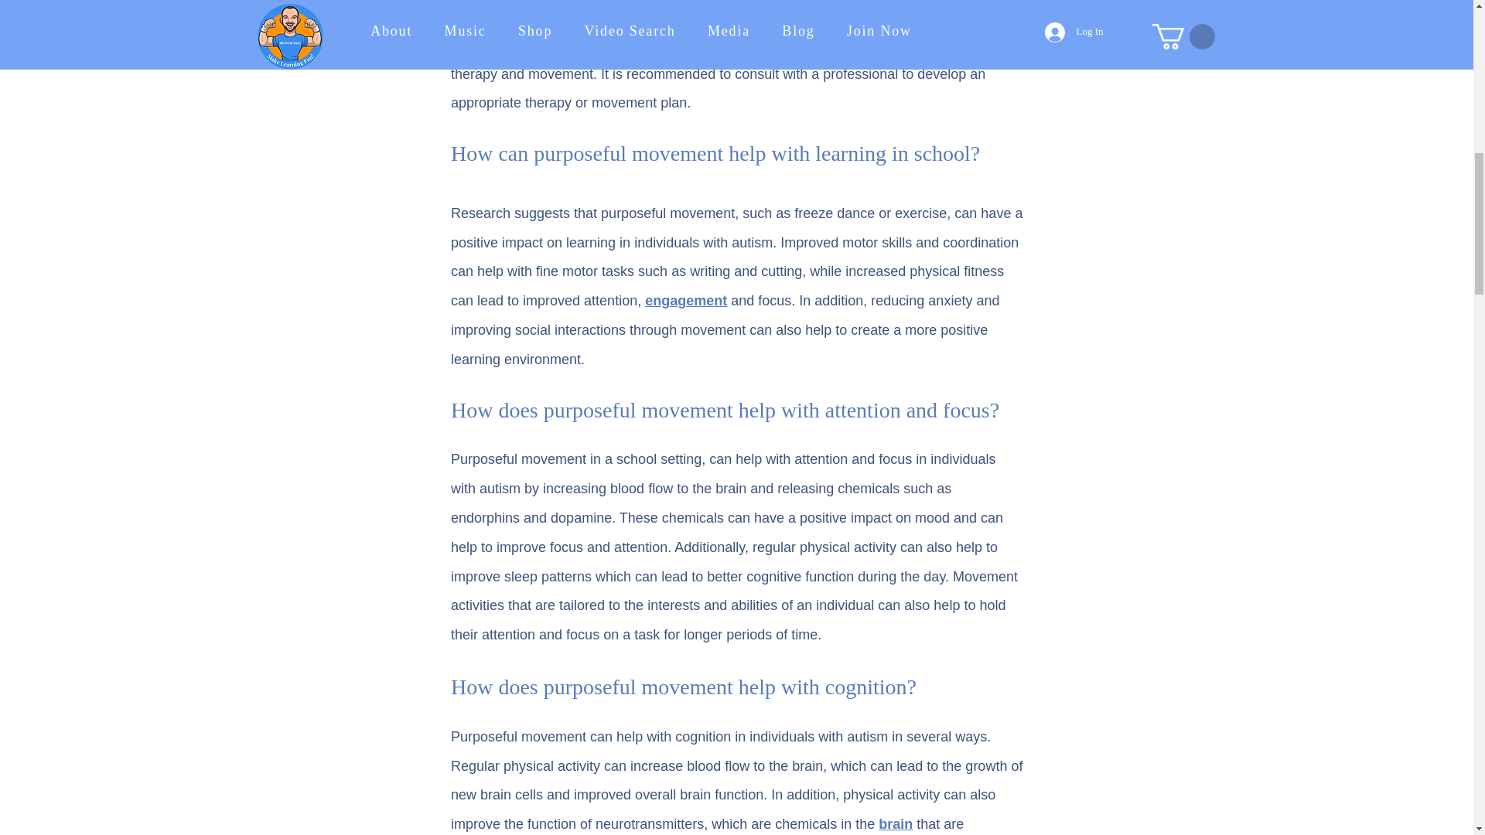  I want to click on brain, so click(896, 824).